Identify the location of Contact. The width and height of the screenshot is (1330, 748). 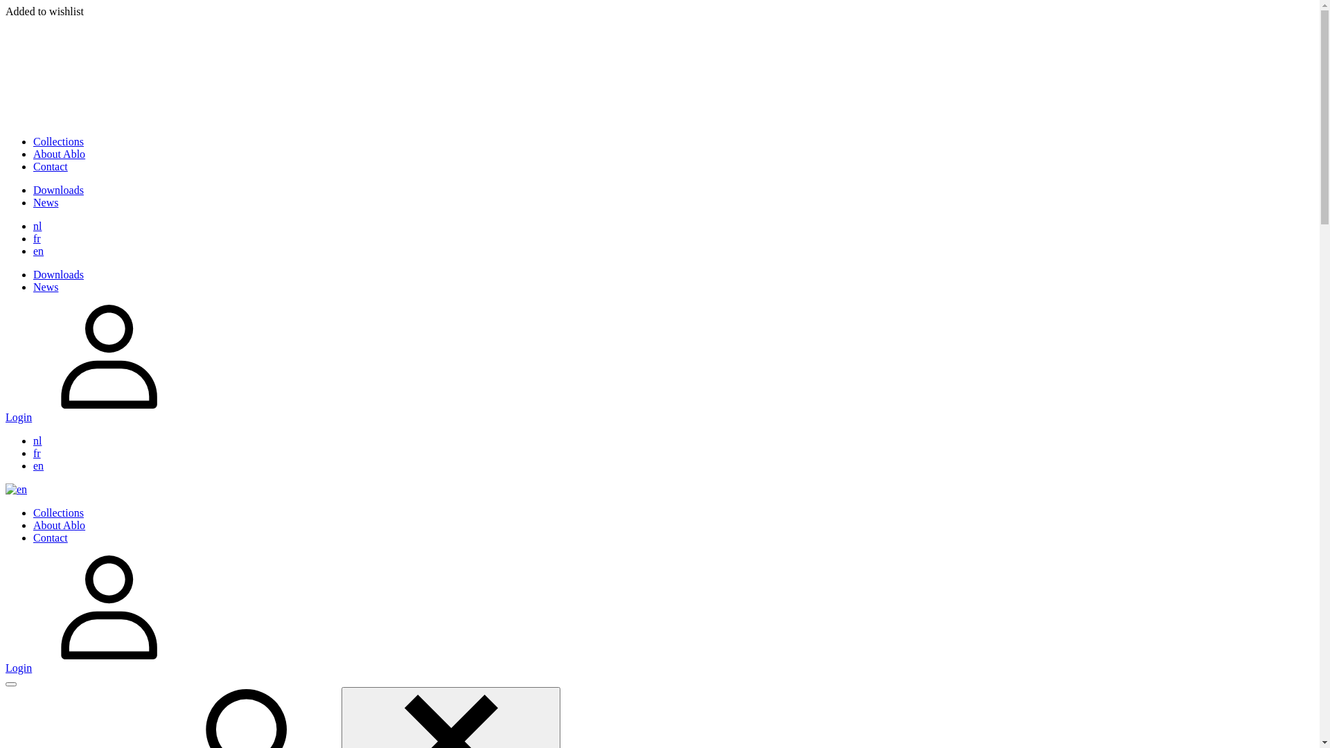
(51, 166).